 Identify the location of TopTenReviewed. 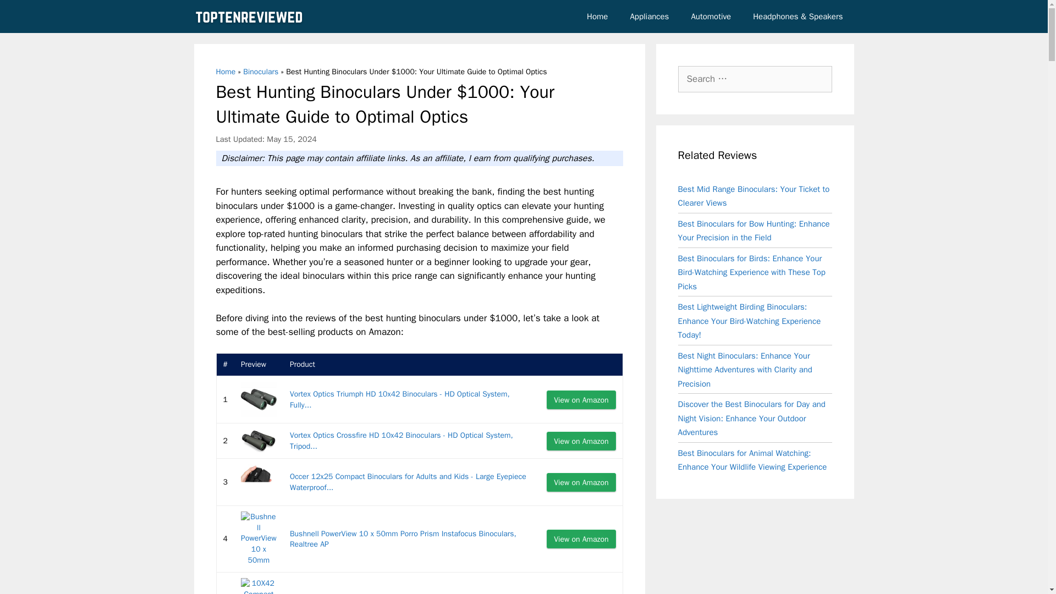
(251, 16).